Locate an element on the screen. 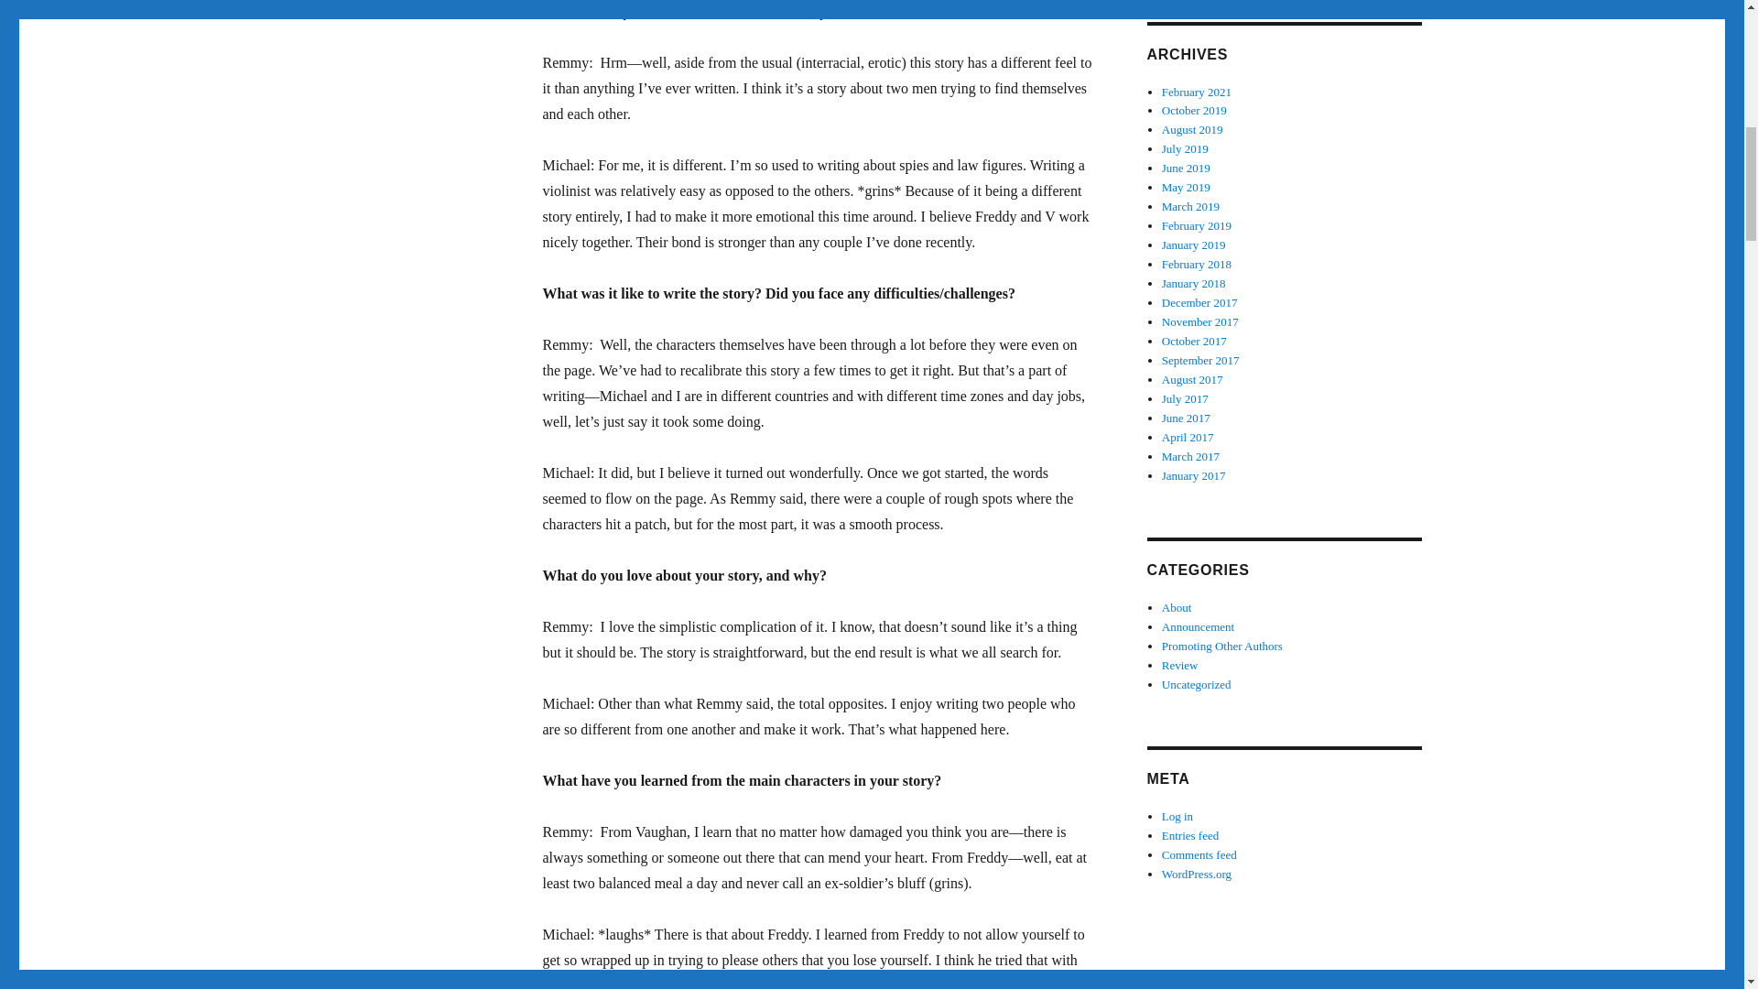 Image resolution: width=1758 pixels, height=989 pixels. February 2021 is located at coordinates (1197, 90).